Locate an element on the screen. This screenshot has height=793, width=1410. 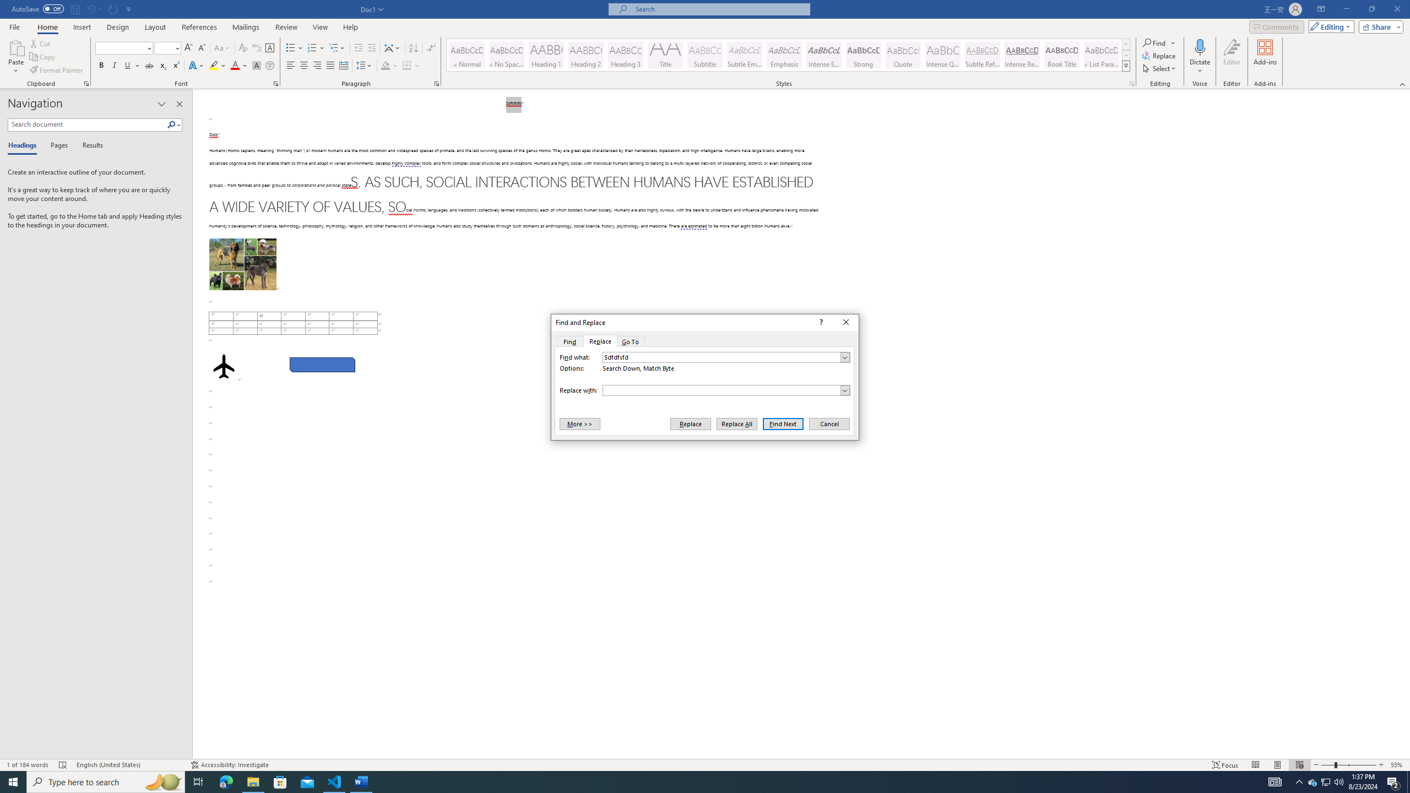
Notification Chevron is located at coordinates (1299, 782).